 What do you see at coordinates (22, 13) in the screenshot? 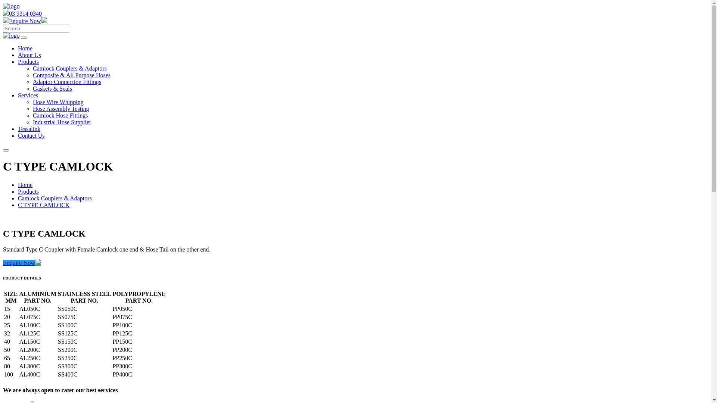
I see `03 9314 0340` at bounding box center [22, 13].